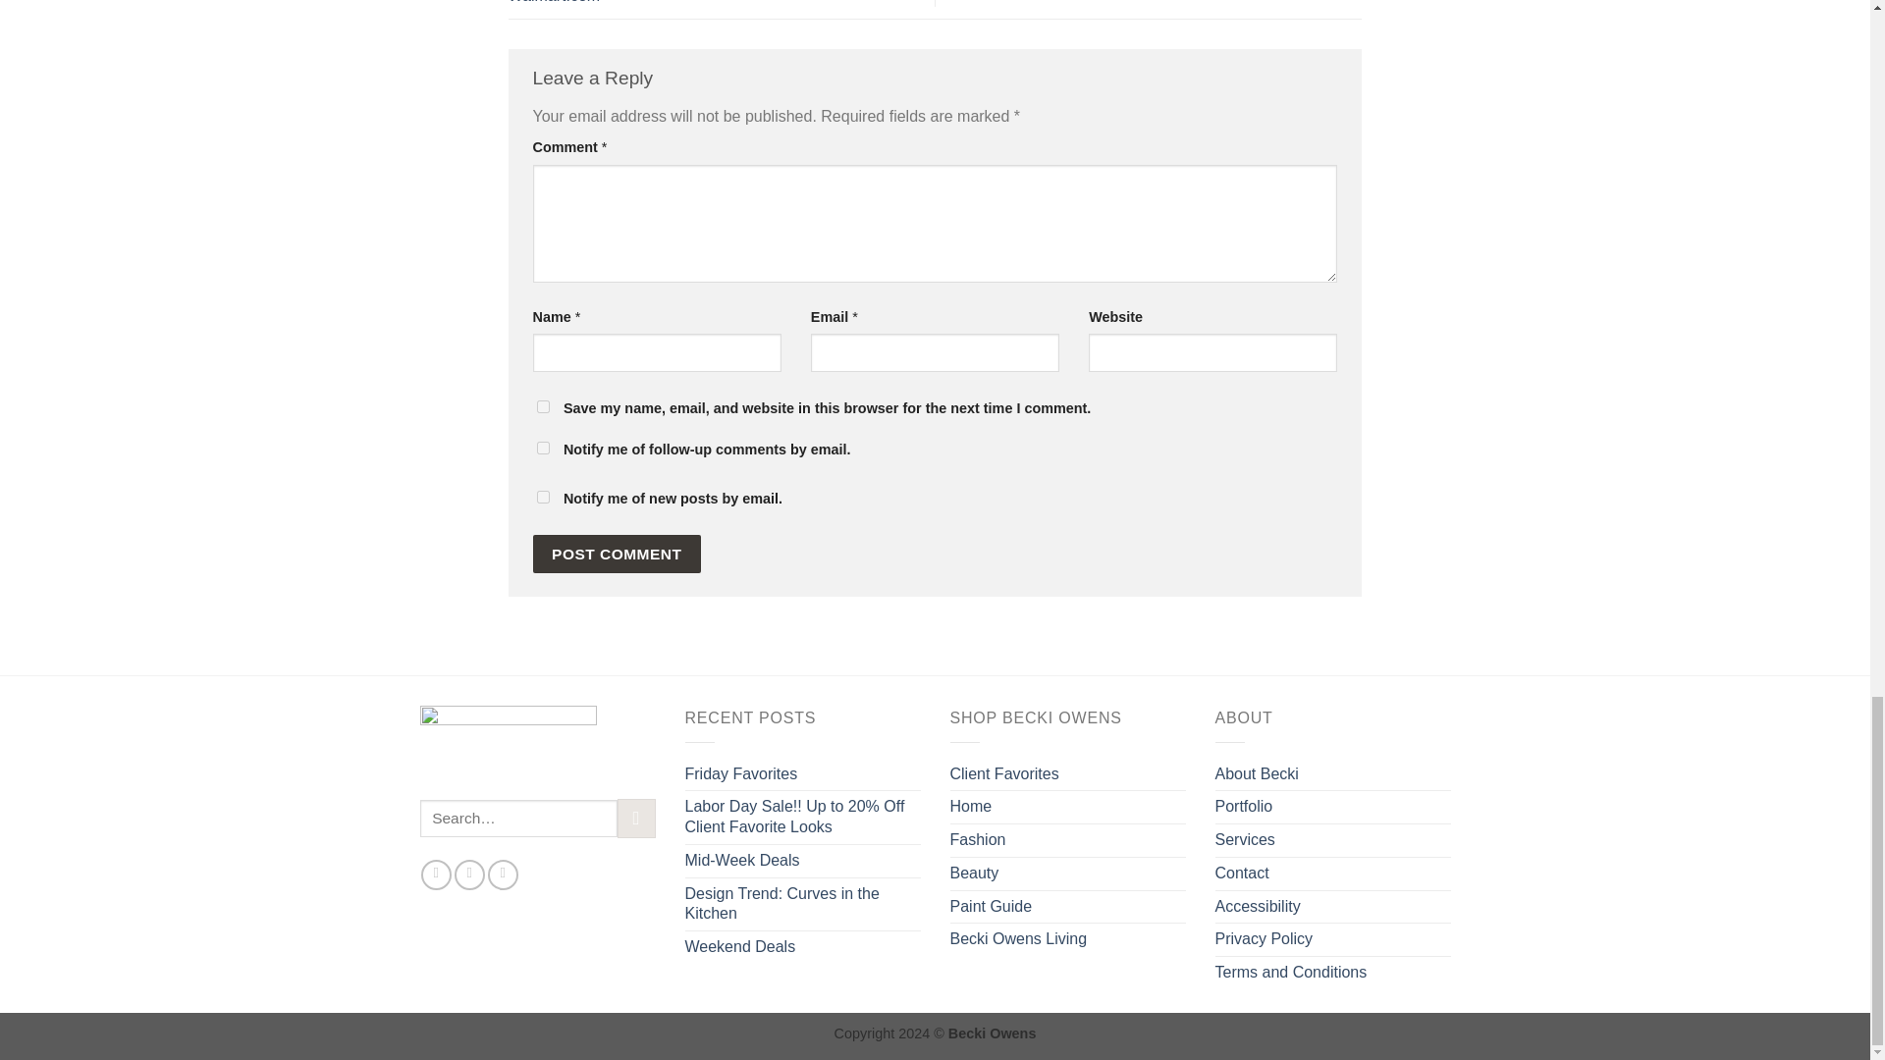 Image resolution: width=1885 pixels, height=1060 pixels. Describe the element at coordinates (617, 554) in the screenshot. I see `Post Comment` at that location.